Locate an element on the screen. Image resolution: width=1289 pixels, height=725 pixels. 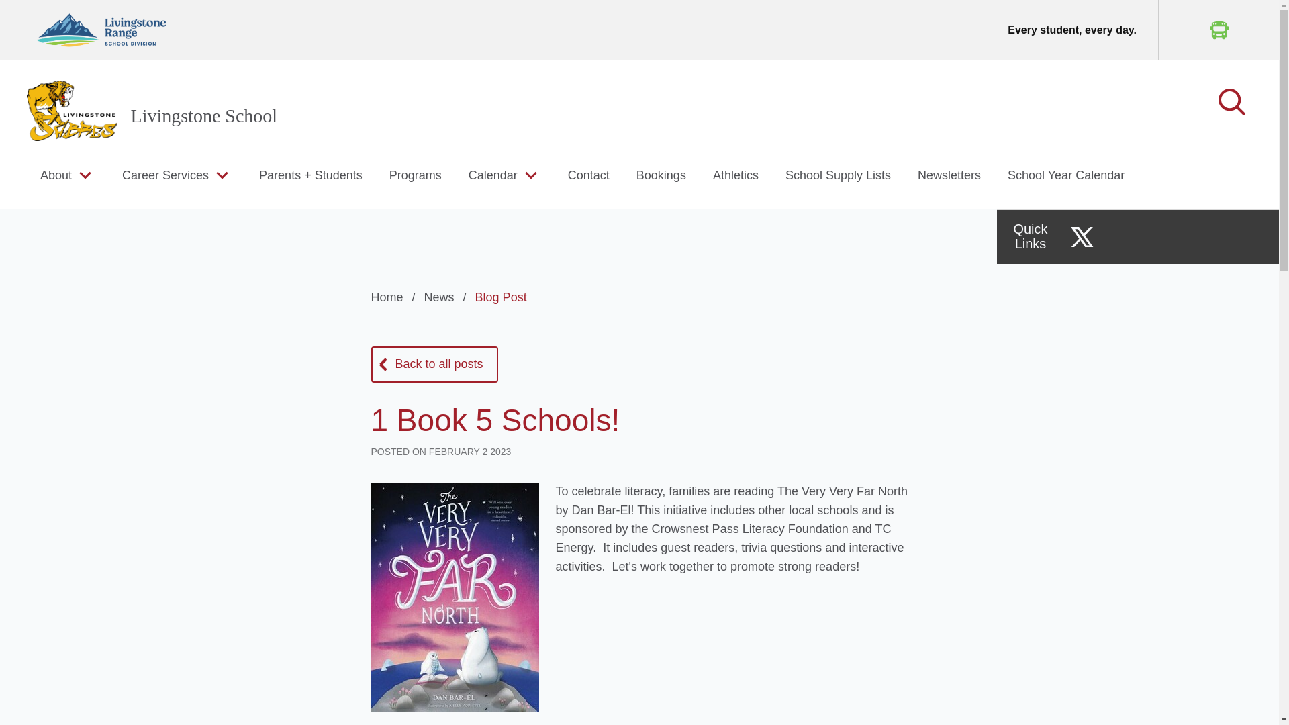
Career Services is located at coordinates (165, 175).